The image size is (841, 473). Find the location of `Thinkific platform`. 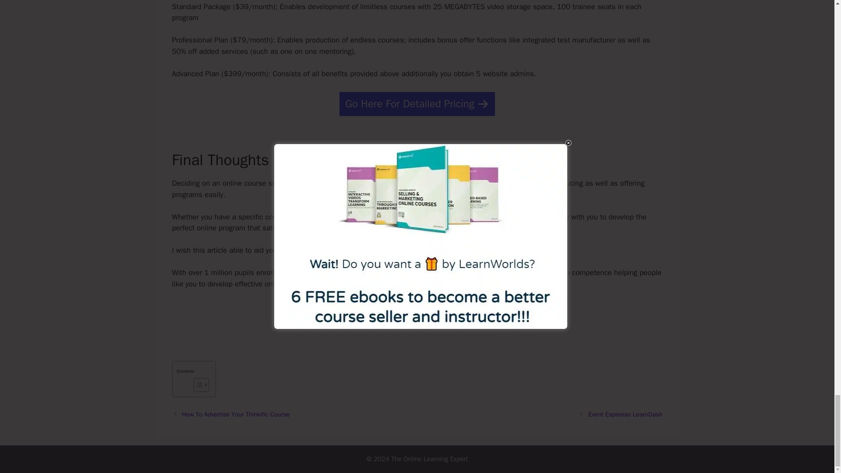

Thinkific platform is located at coordinates (336, 272).